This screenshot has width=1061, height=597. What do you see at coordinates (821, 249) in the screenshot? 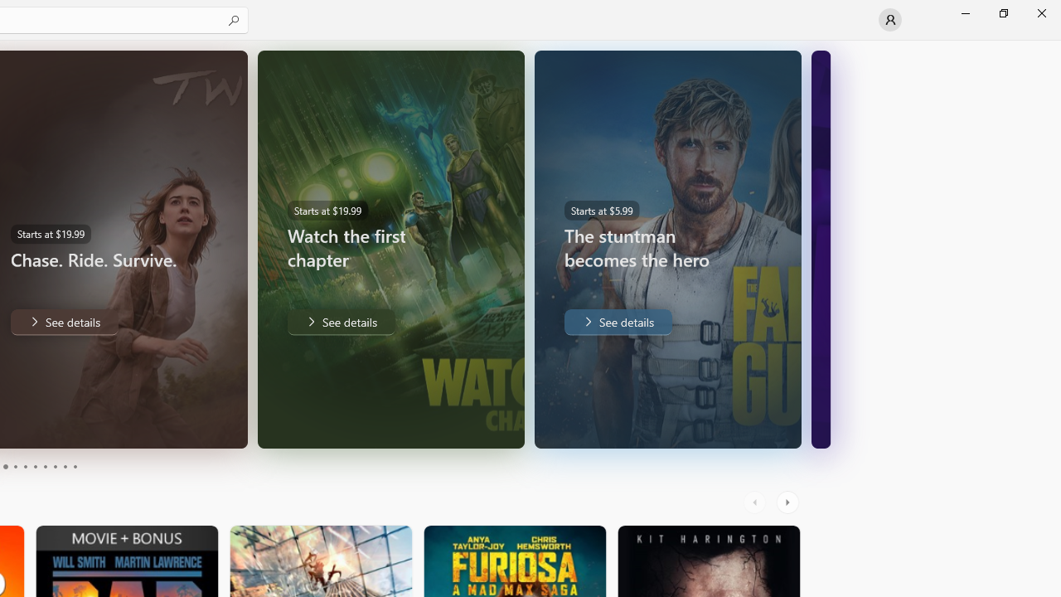
I see `AutomationID: Image` at bounding box center [821, 249].